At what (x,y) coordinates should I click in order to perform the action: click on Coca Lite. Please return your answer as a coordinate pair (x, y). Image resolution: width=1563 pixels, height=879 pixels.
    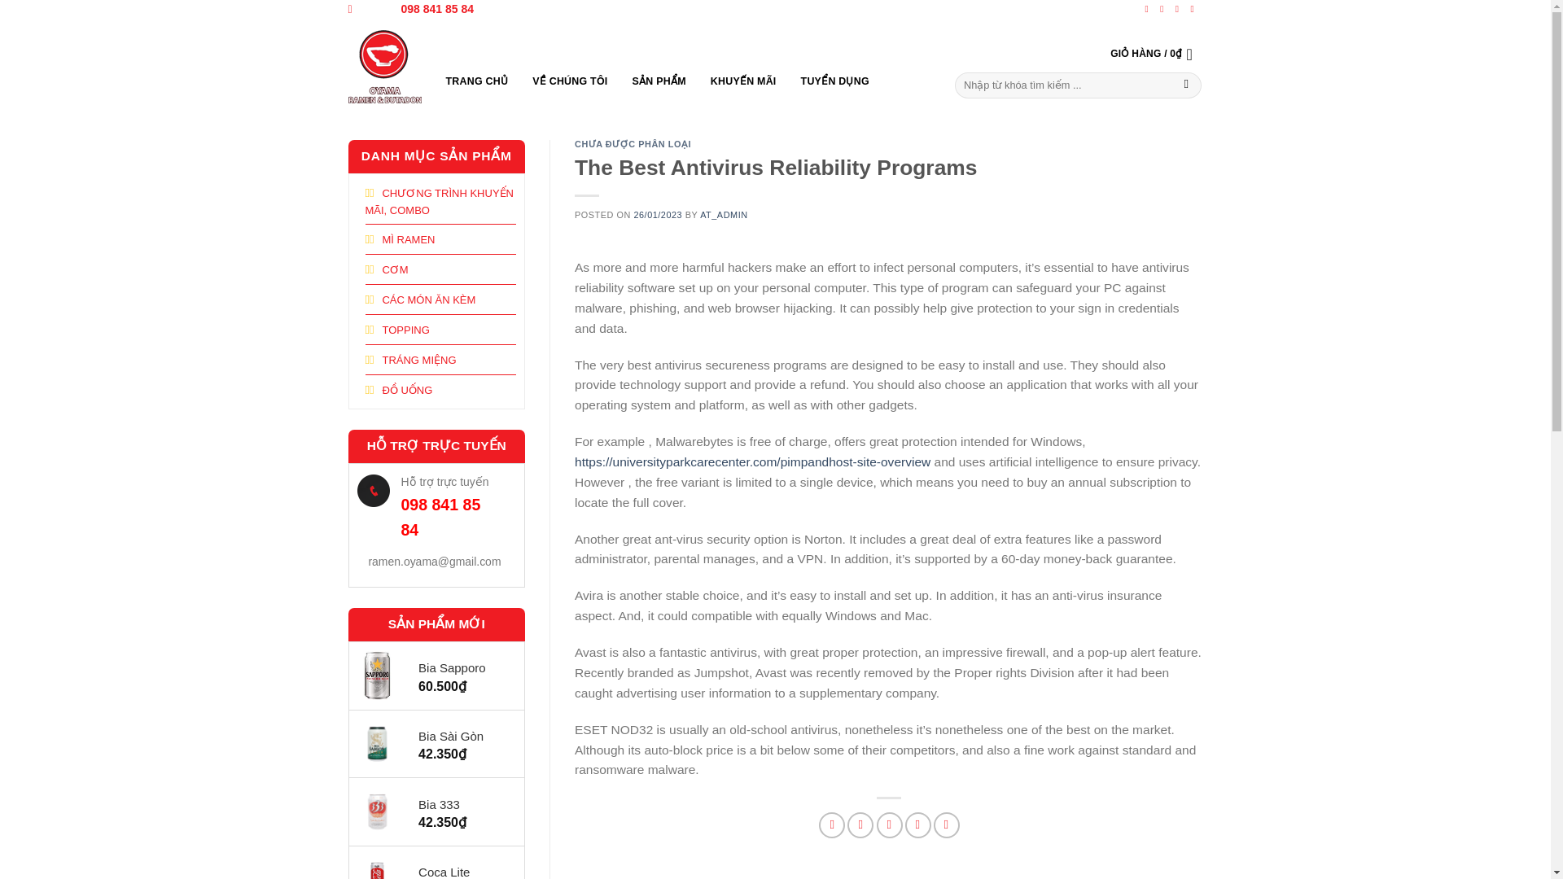
    Looking at the image, I should click on (462, 871).